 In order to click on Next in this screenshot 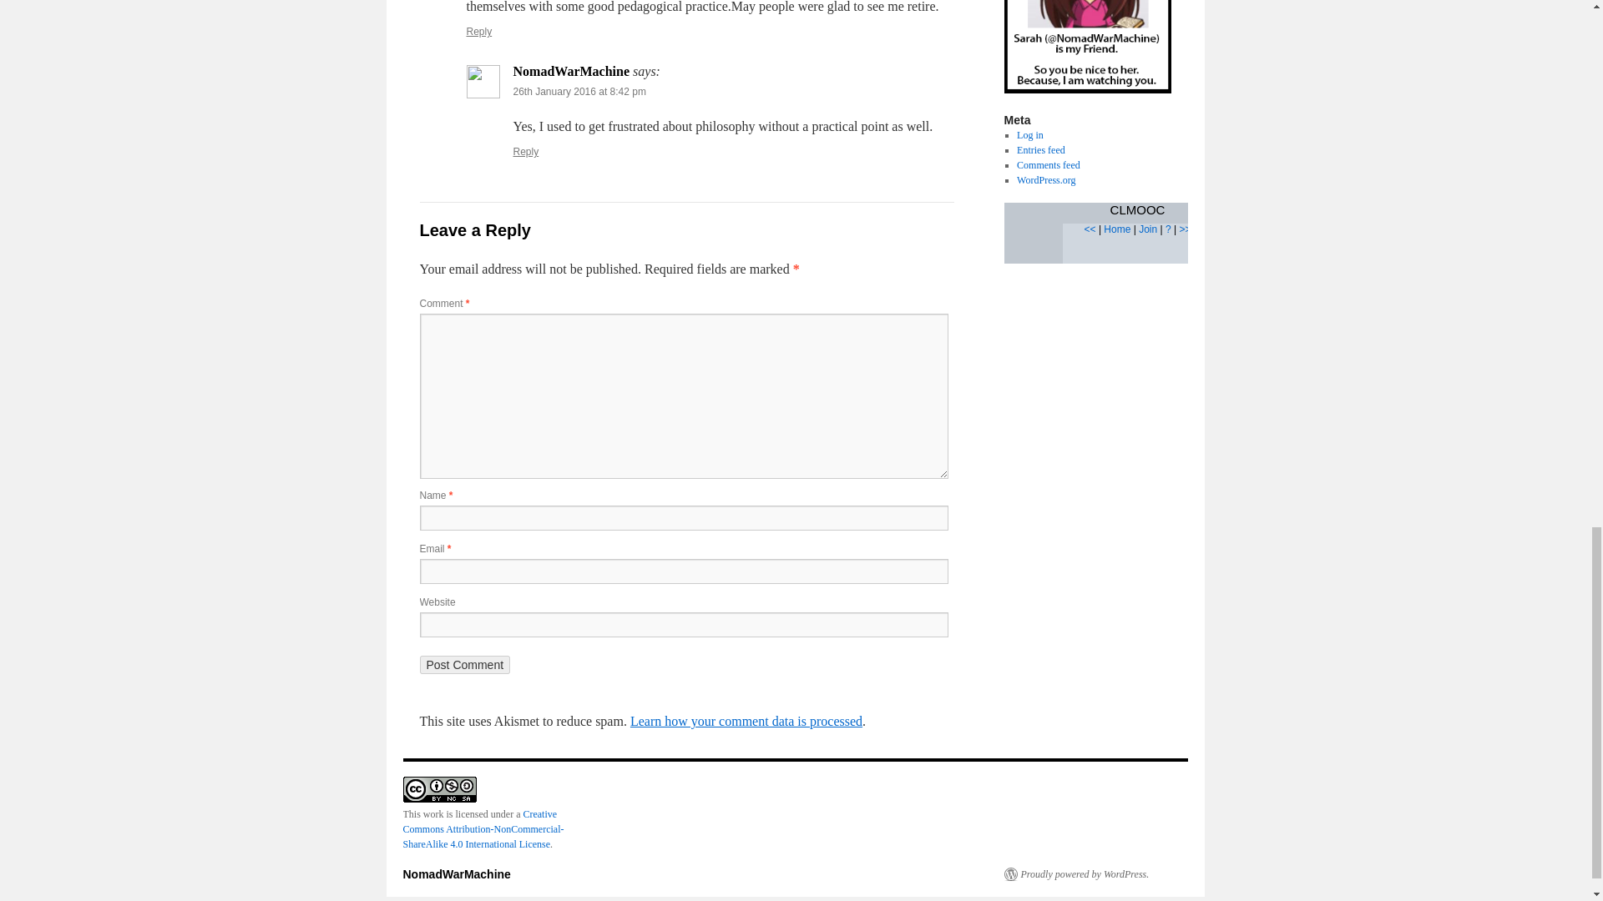, I will do `click(1184, 229)`.